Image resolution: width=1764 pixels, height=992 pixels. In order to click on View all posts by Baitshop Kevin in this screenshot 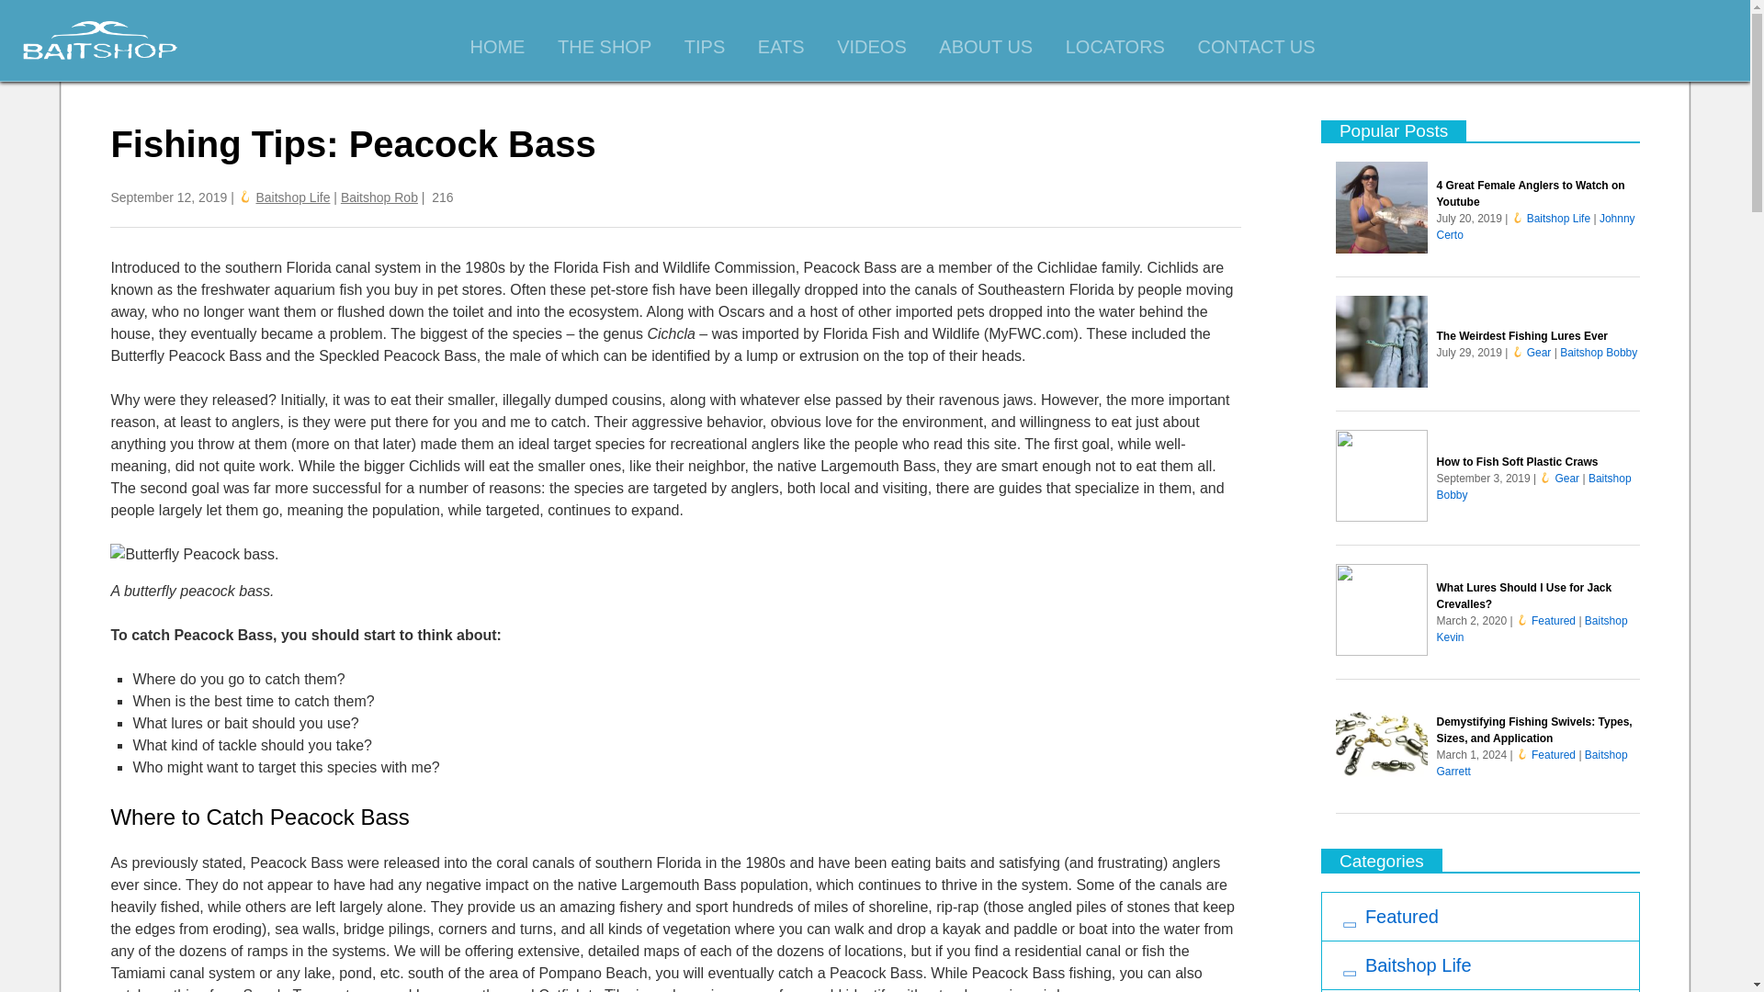, I will do `click(1532, 628)`.